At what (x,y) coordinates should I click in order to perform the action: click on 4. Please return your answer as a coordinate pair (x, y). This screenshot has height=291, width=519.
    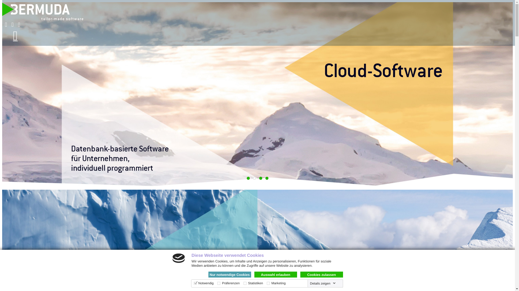
    Looking at the image, I should click on (267, 178).